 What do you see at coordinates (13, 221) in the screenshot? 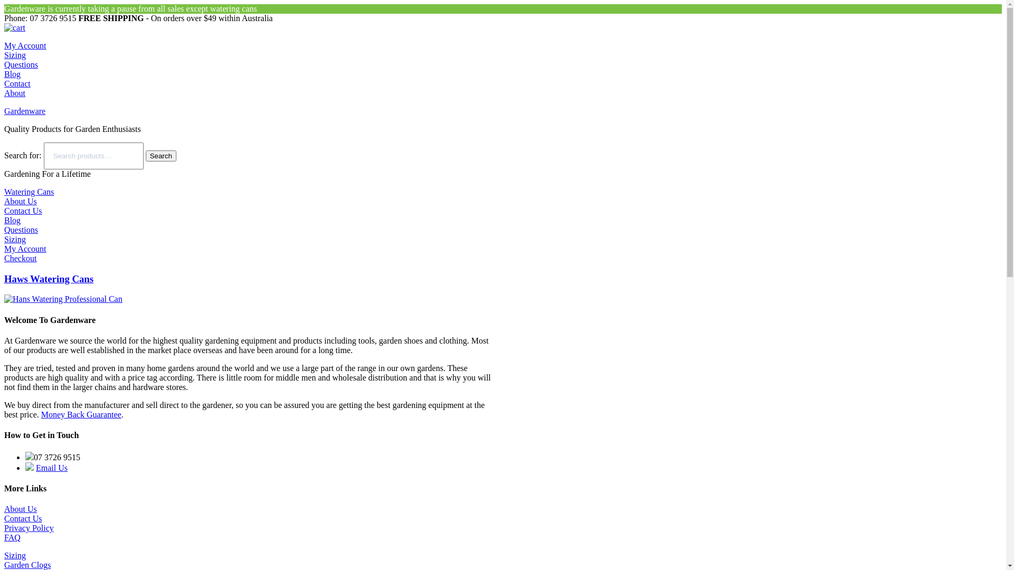
I see `Blog` at bounding box center [13, 221].